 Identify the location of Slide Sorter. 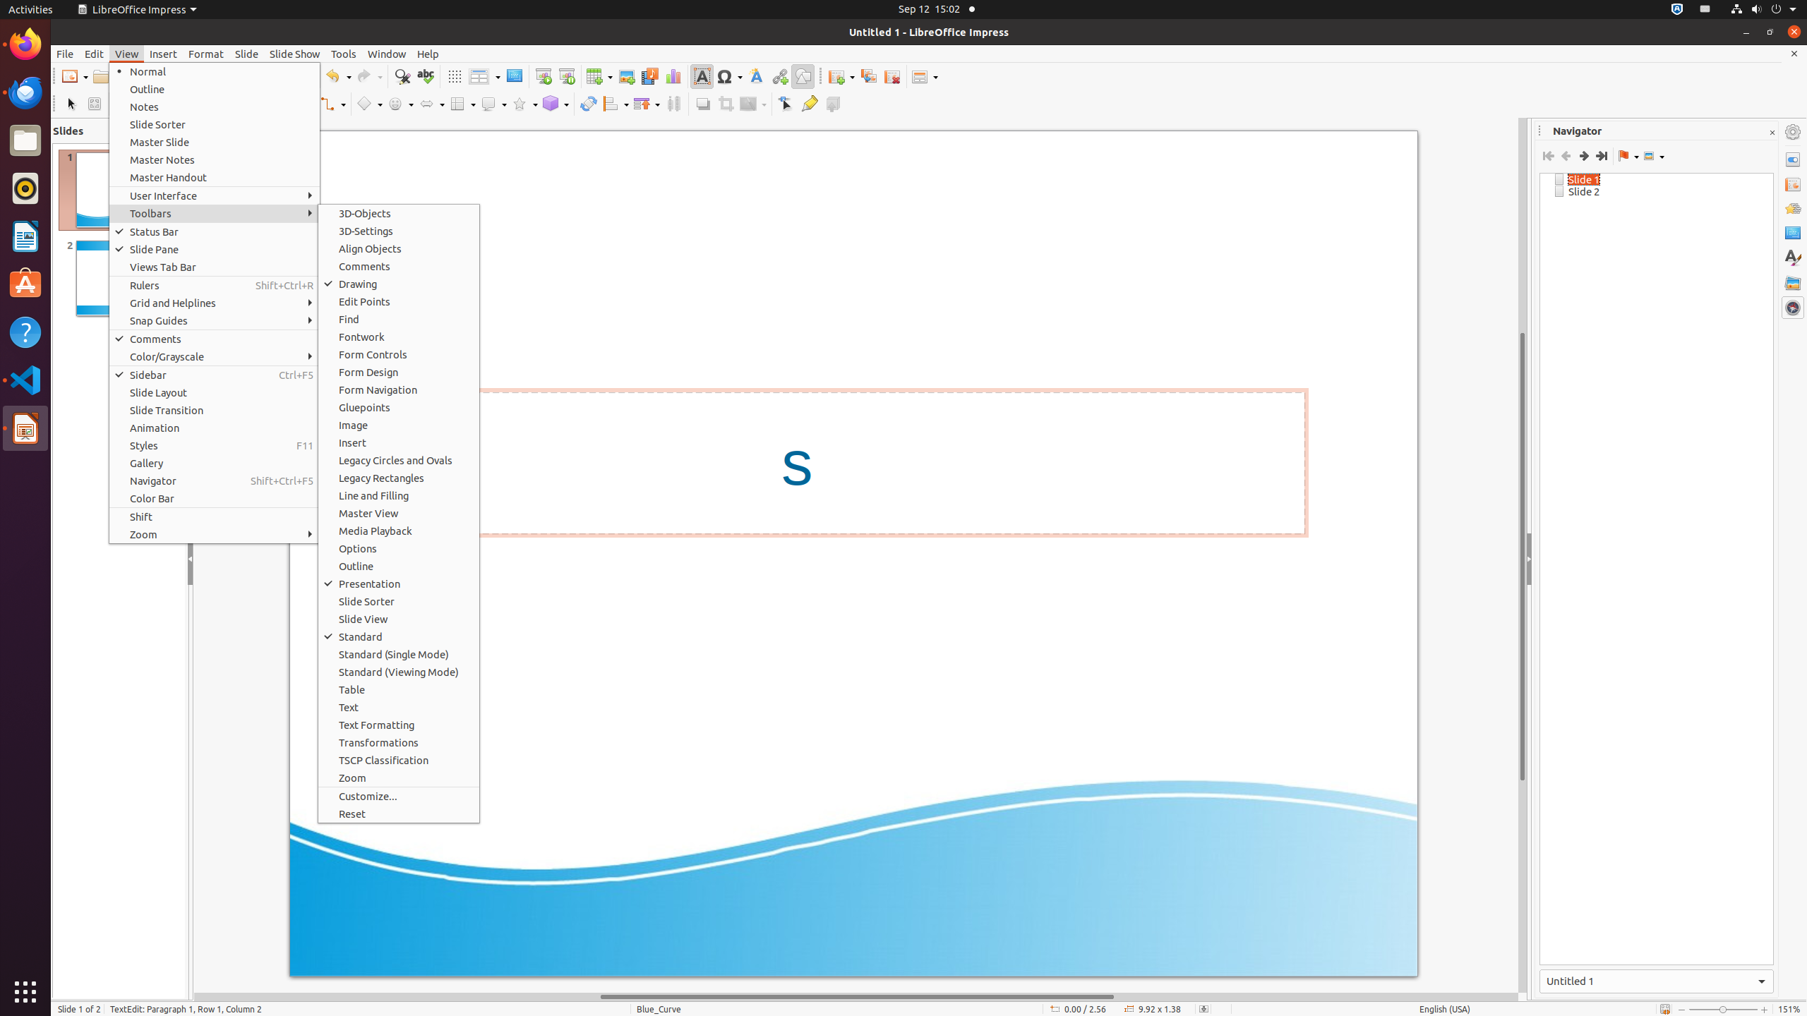
(215, 124).